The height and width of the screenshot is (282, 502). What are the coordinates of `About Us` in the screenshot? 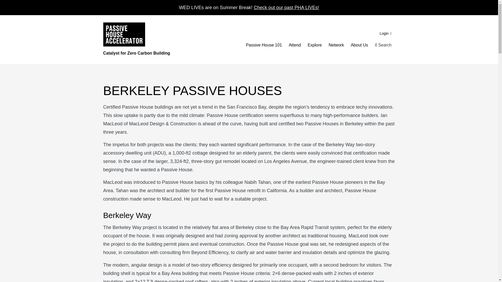 It's located at (359, 45).